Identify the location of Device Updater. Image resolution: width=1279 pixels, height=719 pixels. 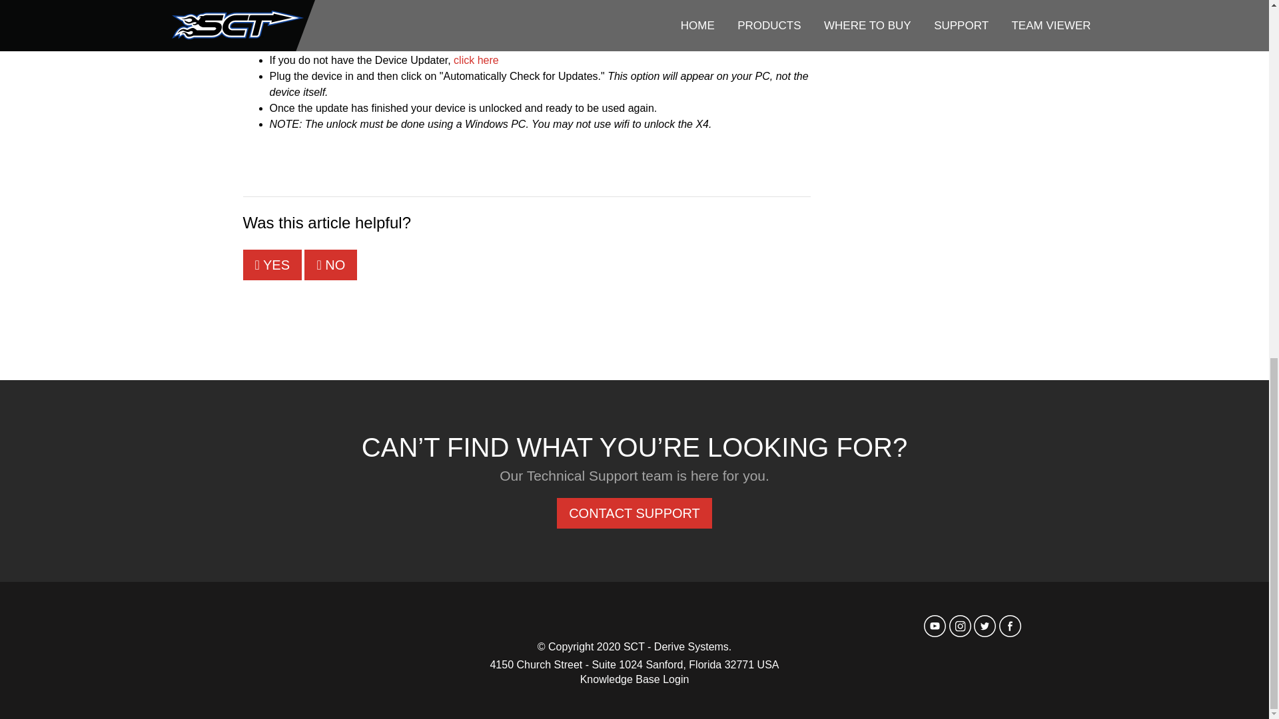
(476, 60).